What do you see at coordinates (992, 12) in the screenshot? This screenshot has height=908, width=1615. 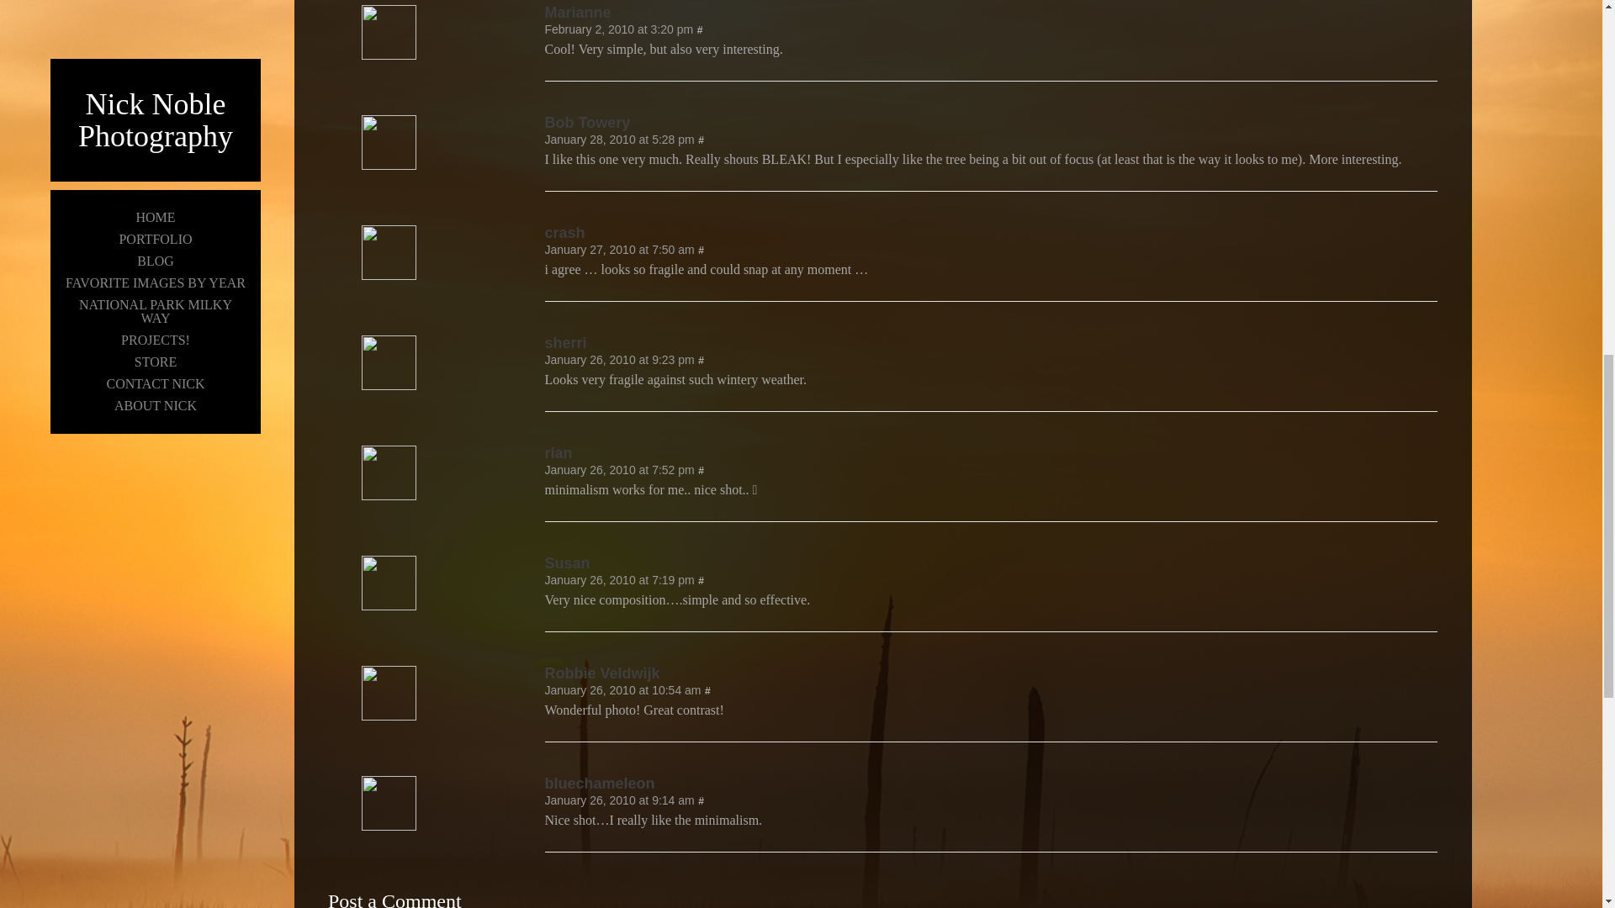 I see `Comment Author` at bounding box center [992, 12].